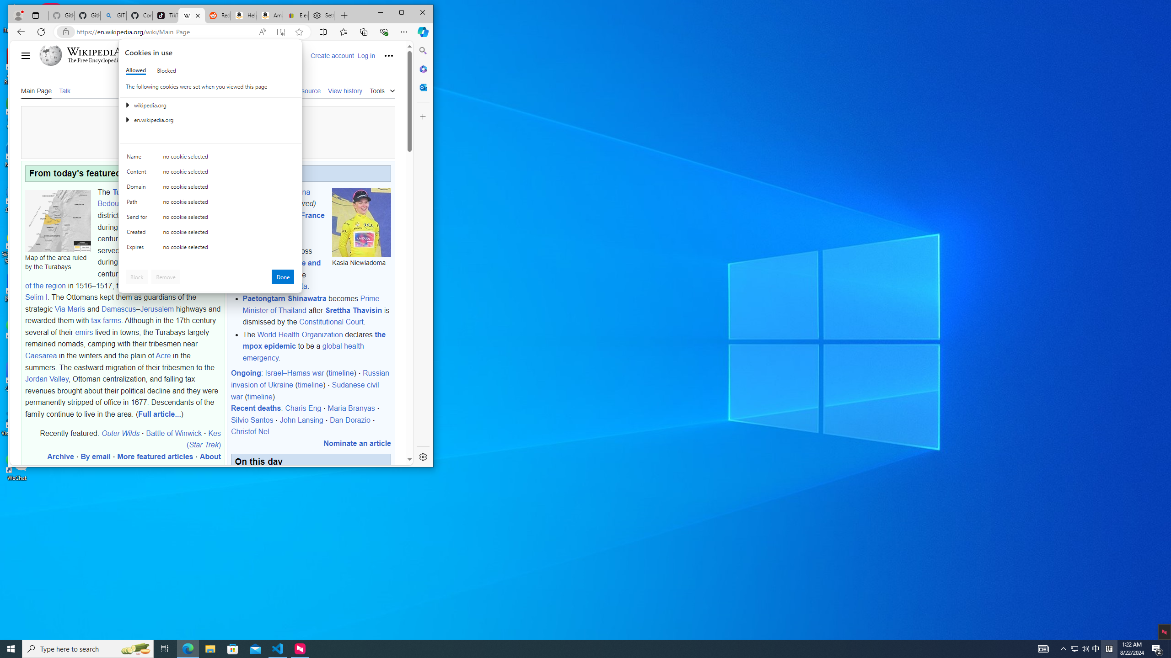 Image resolution: width=1171 pixels, height=658 pixels. Describe the element at coordinates (278, 649) in the screenshot. I see `Name` at that location.